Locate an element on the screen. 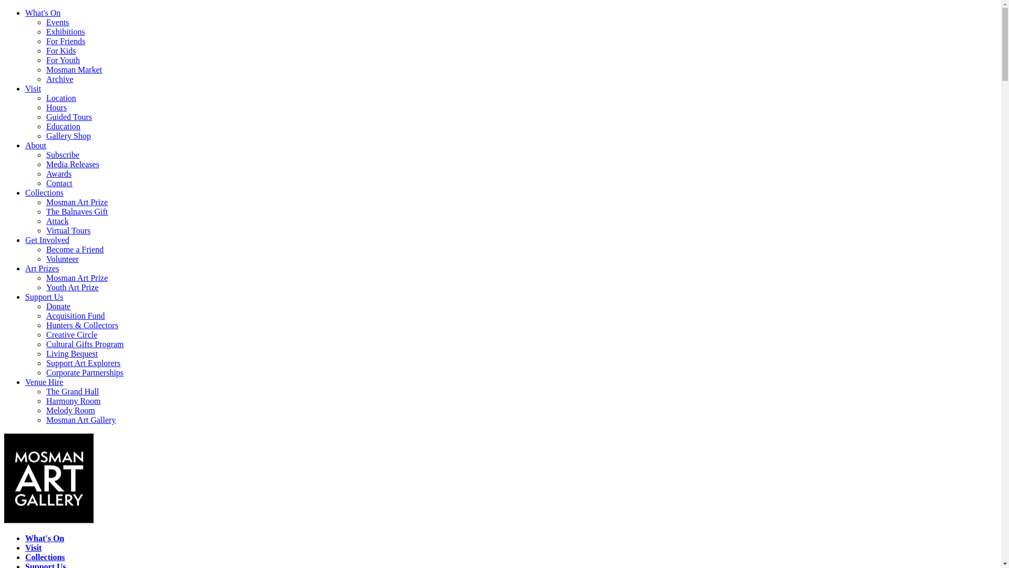 This screenshot has width=1009, height=568. Hunters & Collectors is located at coordinates (82, 325).